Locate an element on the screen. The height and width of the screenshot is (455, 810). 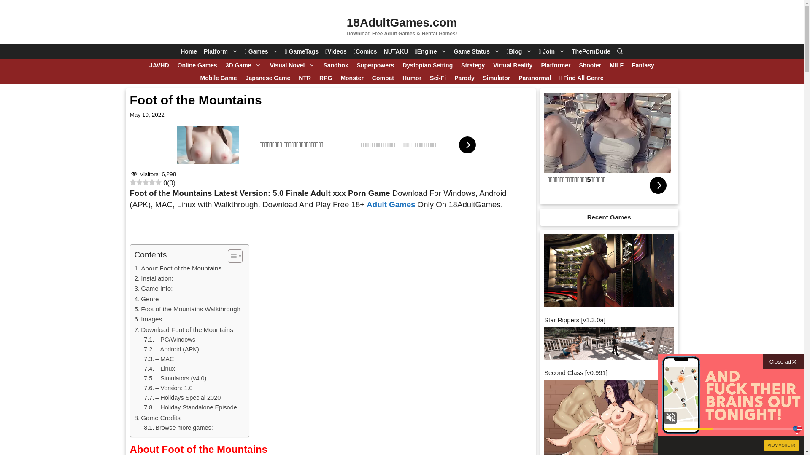
Game Info: is located at coordinates (154, 289).